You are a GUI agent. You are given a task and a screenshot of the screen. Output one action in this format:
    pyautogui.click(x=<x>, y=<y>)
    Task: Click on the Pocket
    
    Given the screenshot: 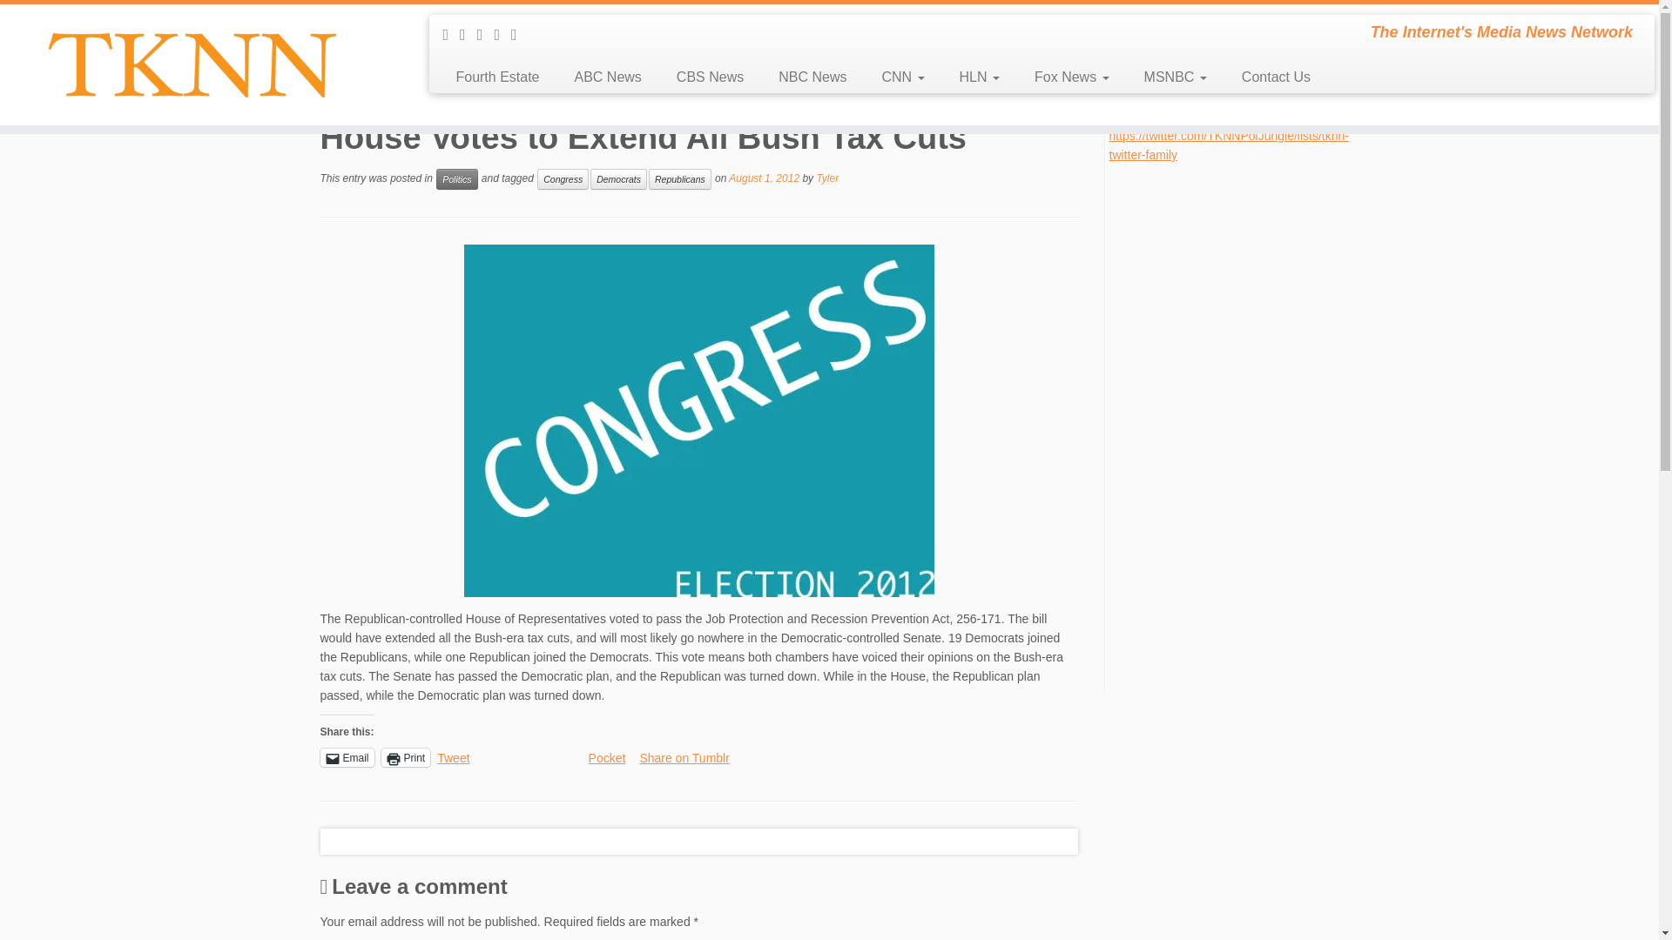 What is the action you would take?
    pyautogui.click(x=606, y=757)
    